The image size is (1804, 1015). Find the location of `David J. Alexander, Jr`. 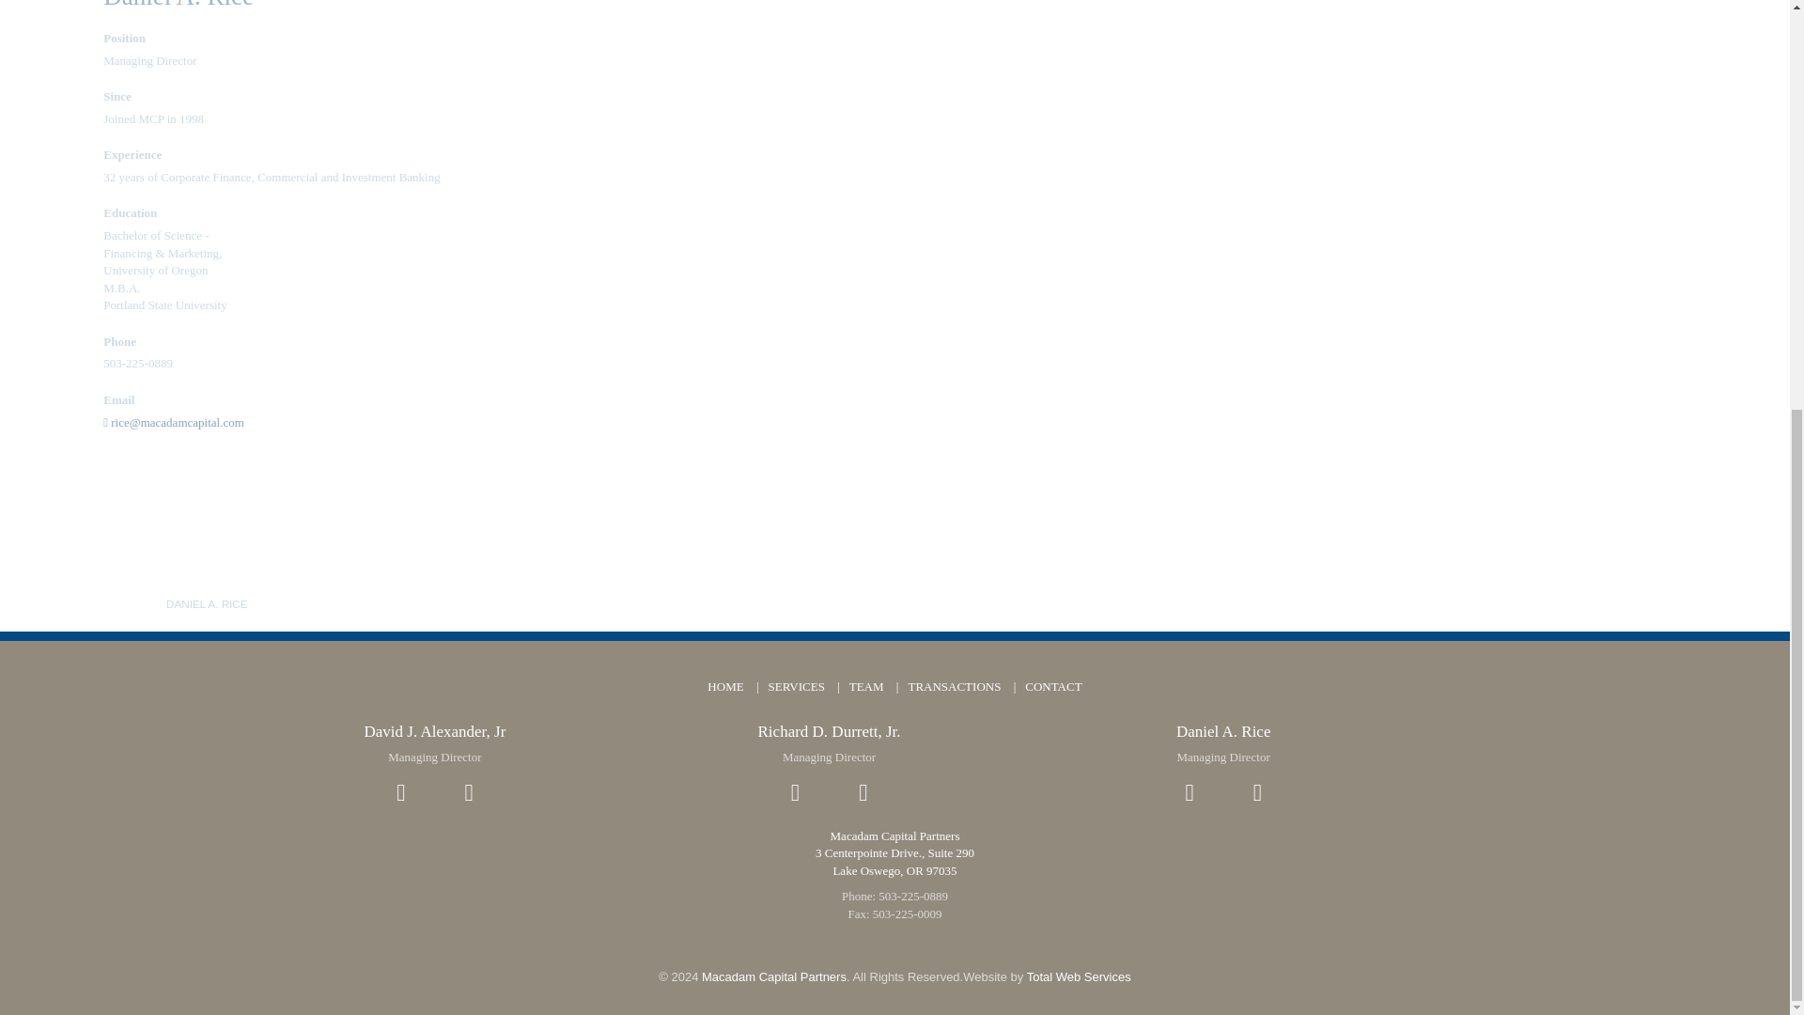

David J. Alexander, Jr is located at coordinates (434, 731).